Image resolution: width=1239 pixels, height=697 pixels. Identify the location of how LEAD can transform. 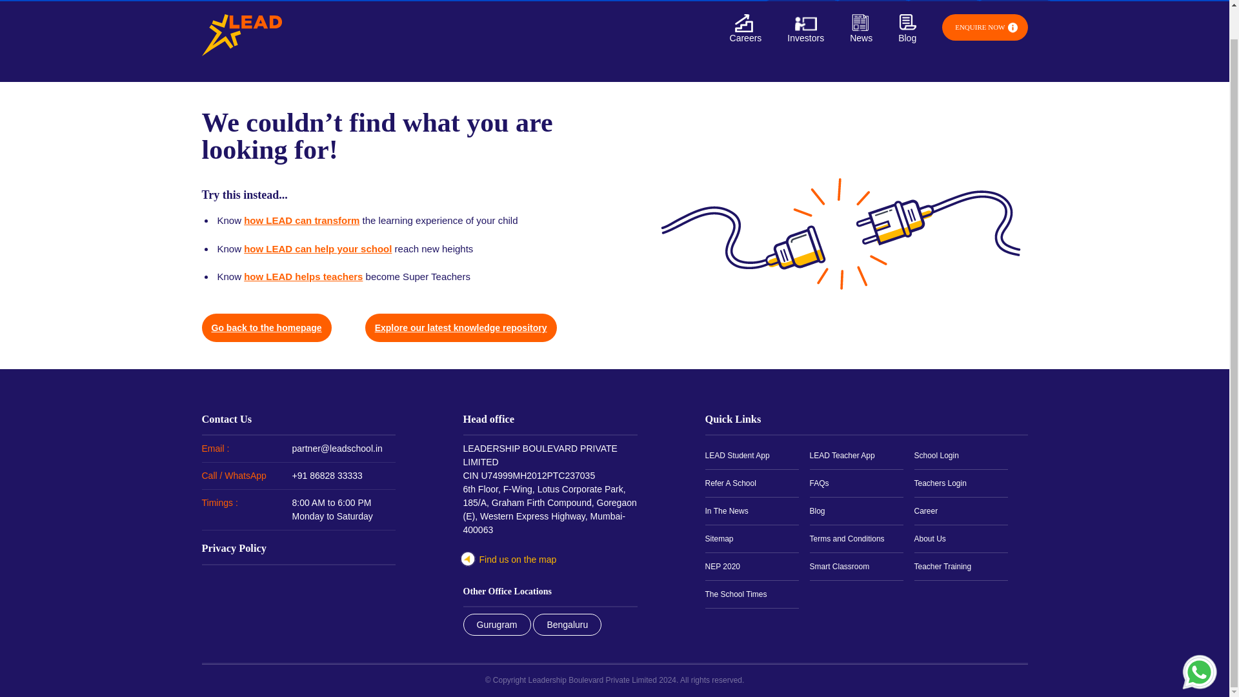
(301, 219).